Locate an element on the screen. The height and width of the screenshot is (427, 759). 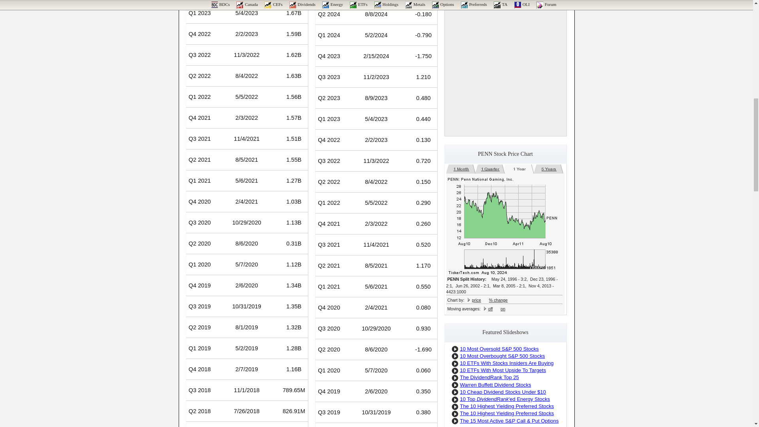
on is located at coordinates (503, 309).